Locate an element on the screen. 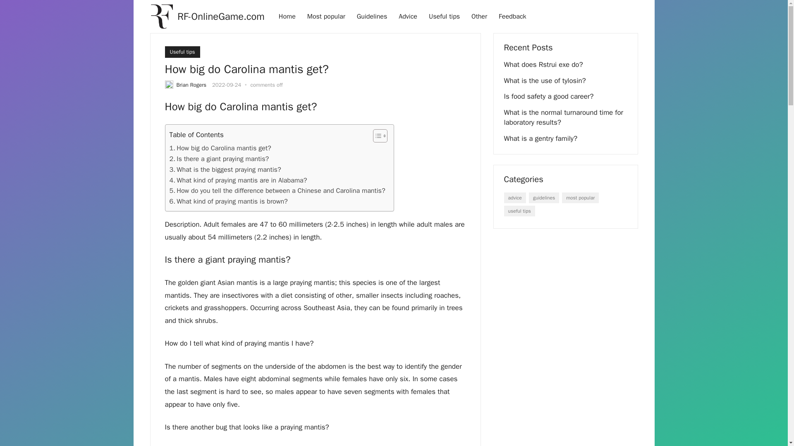 This screenshot has width=794, height=446. What kind of praying mantis are in Alabama? is located at coordinates (238, 180).